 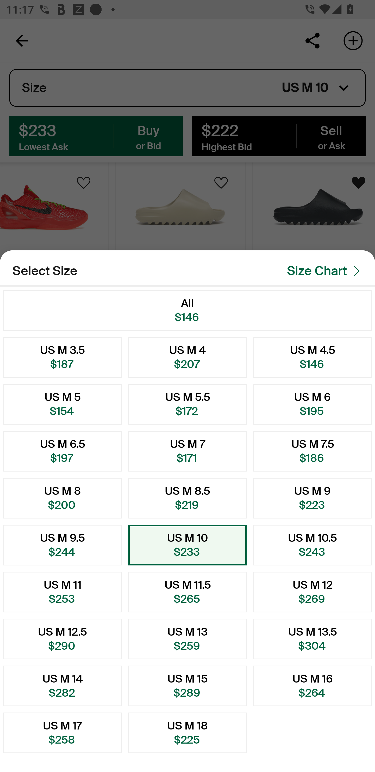 What do you see at coordinates (63, 357) in the screenshot?
I see `US M 3.5 $187` at bounding box center [63, 357].